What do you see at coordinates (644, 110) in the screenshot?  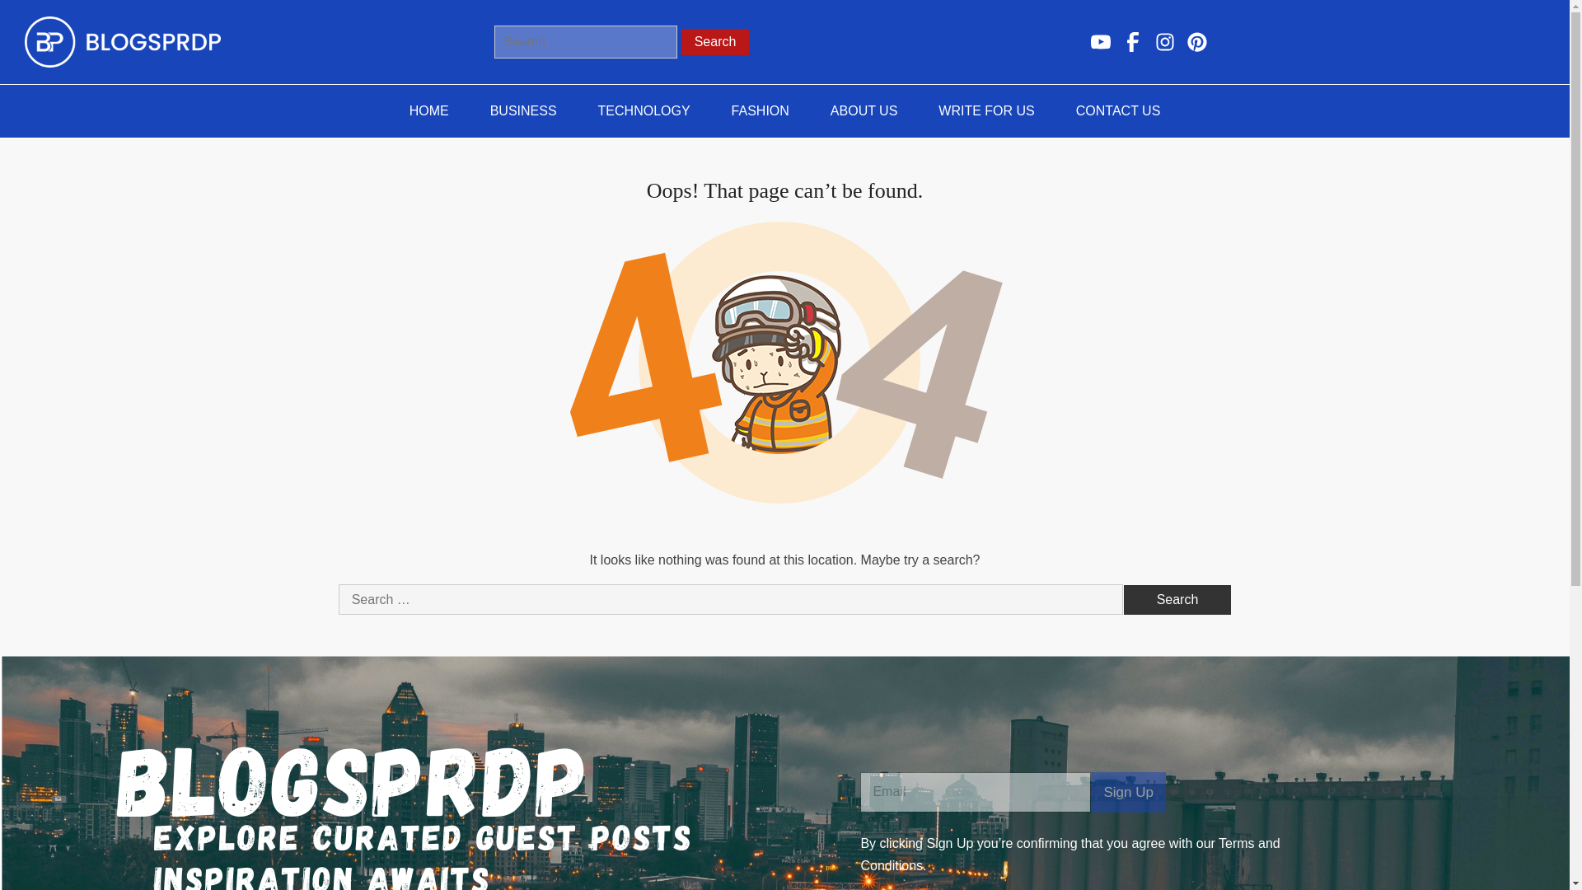 I see `TECHNOLOGY` at bounding box center [644, 110].